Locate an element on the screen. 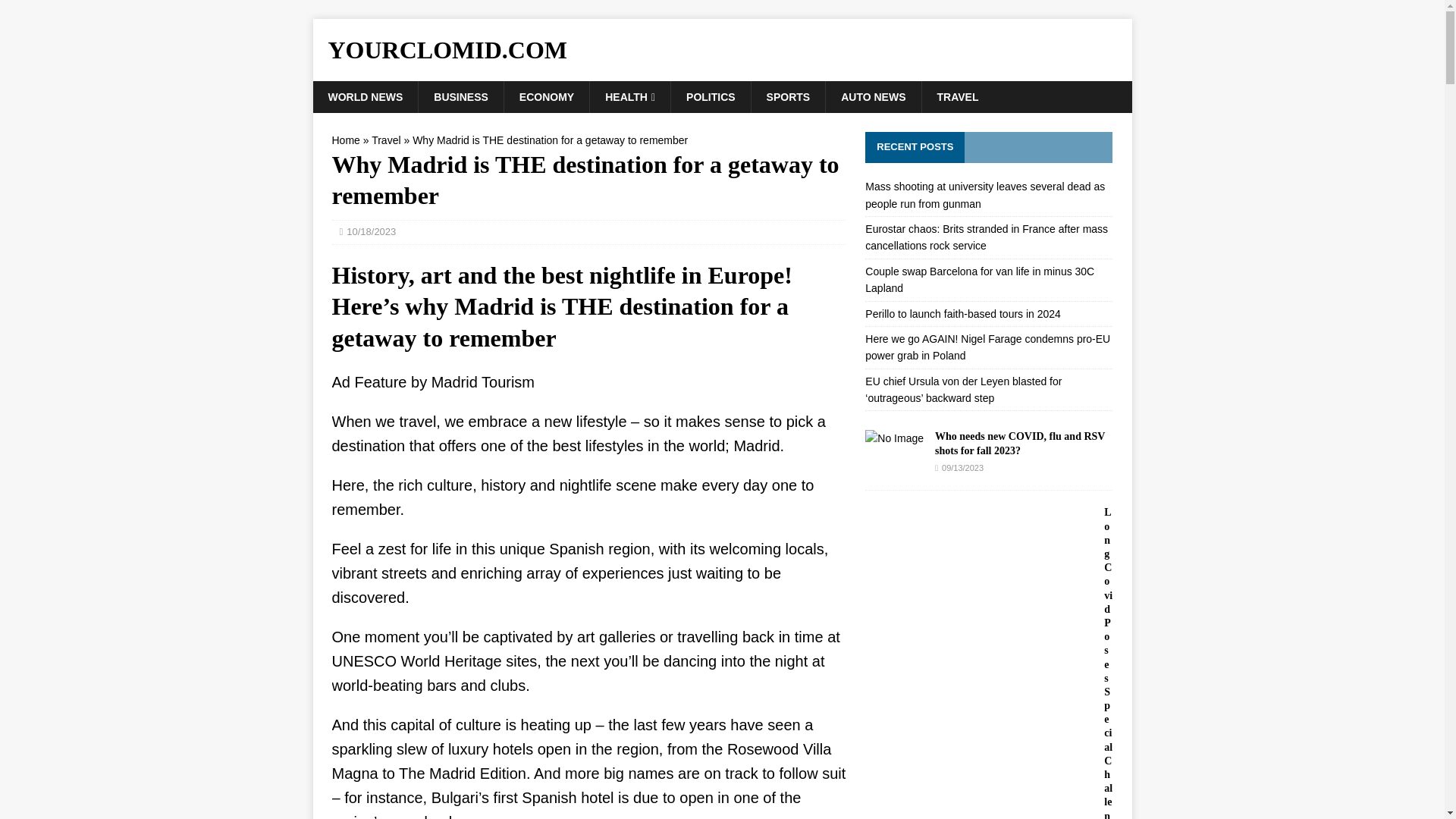 The image size is (1456, 819). Home is located at coordinates (346, 140).